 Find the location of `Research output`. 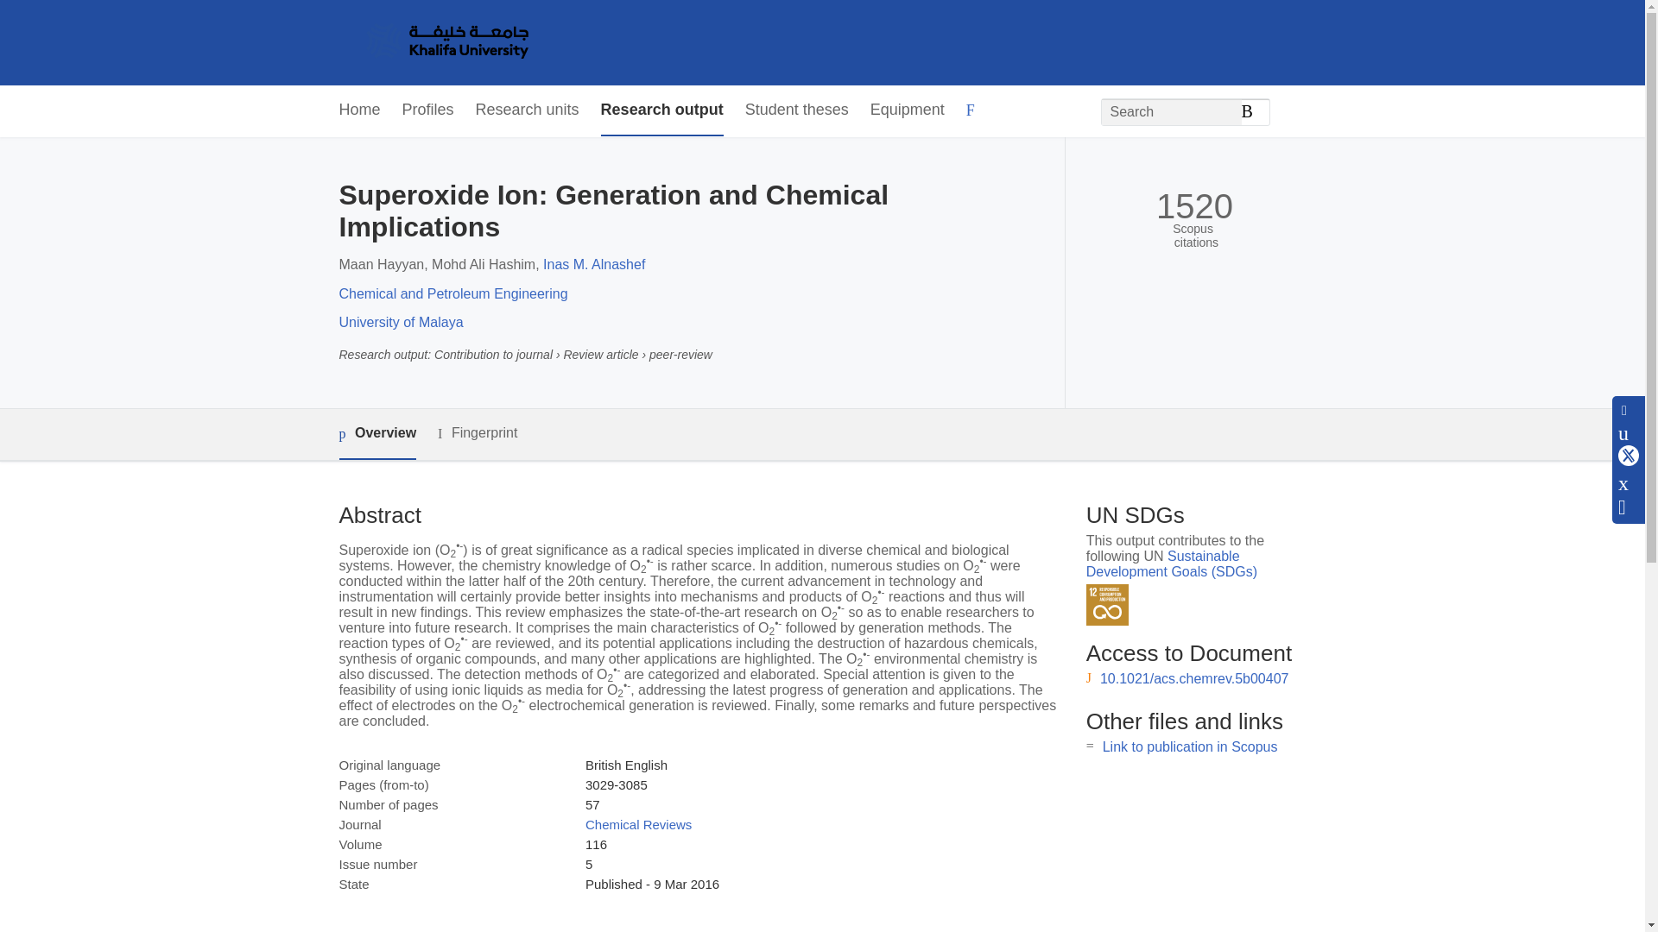

Research output is located at coordinates (661, 110).